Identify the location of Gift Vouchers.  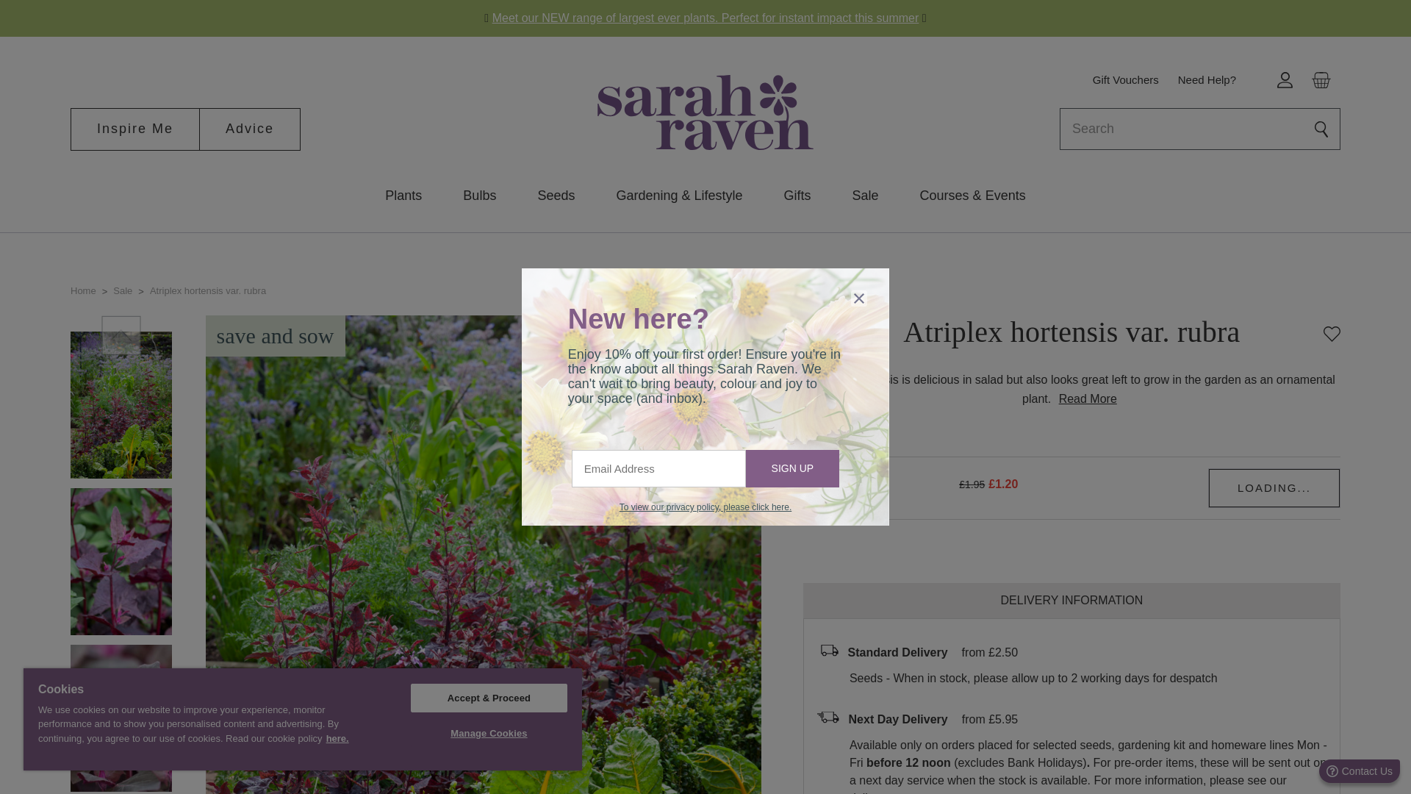
(1126, 80).